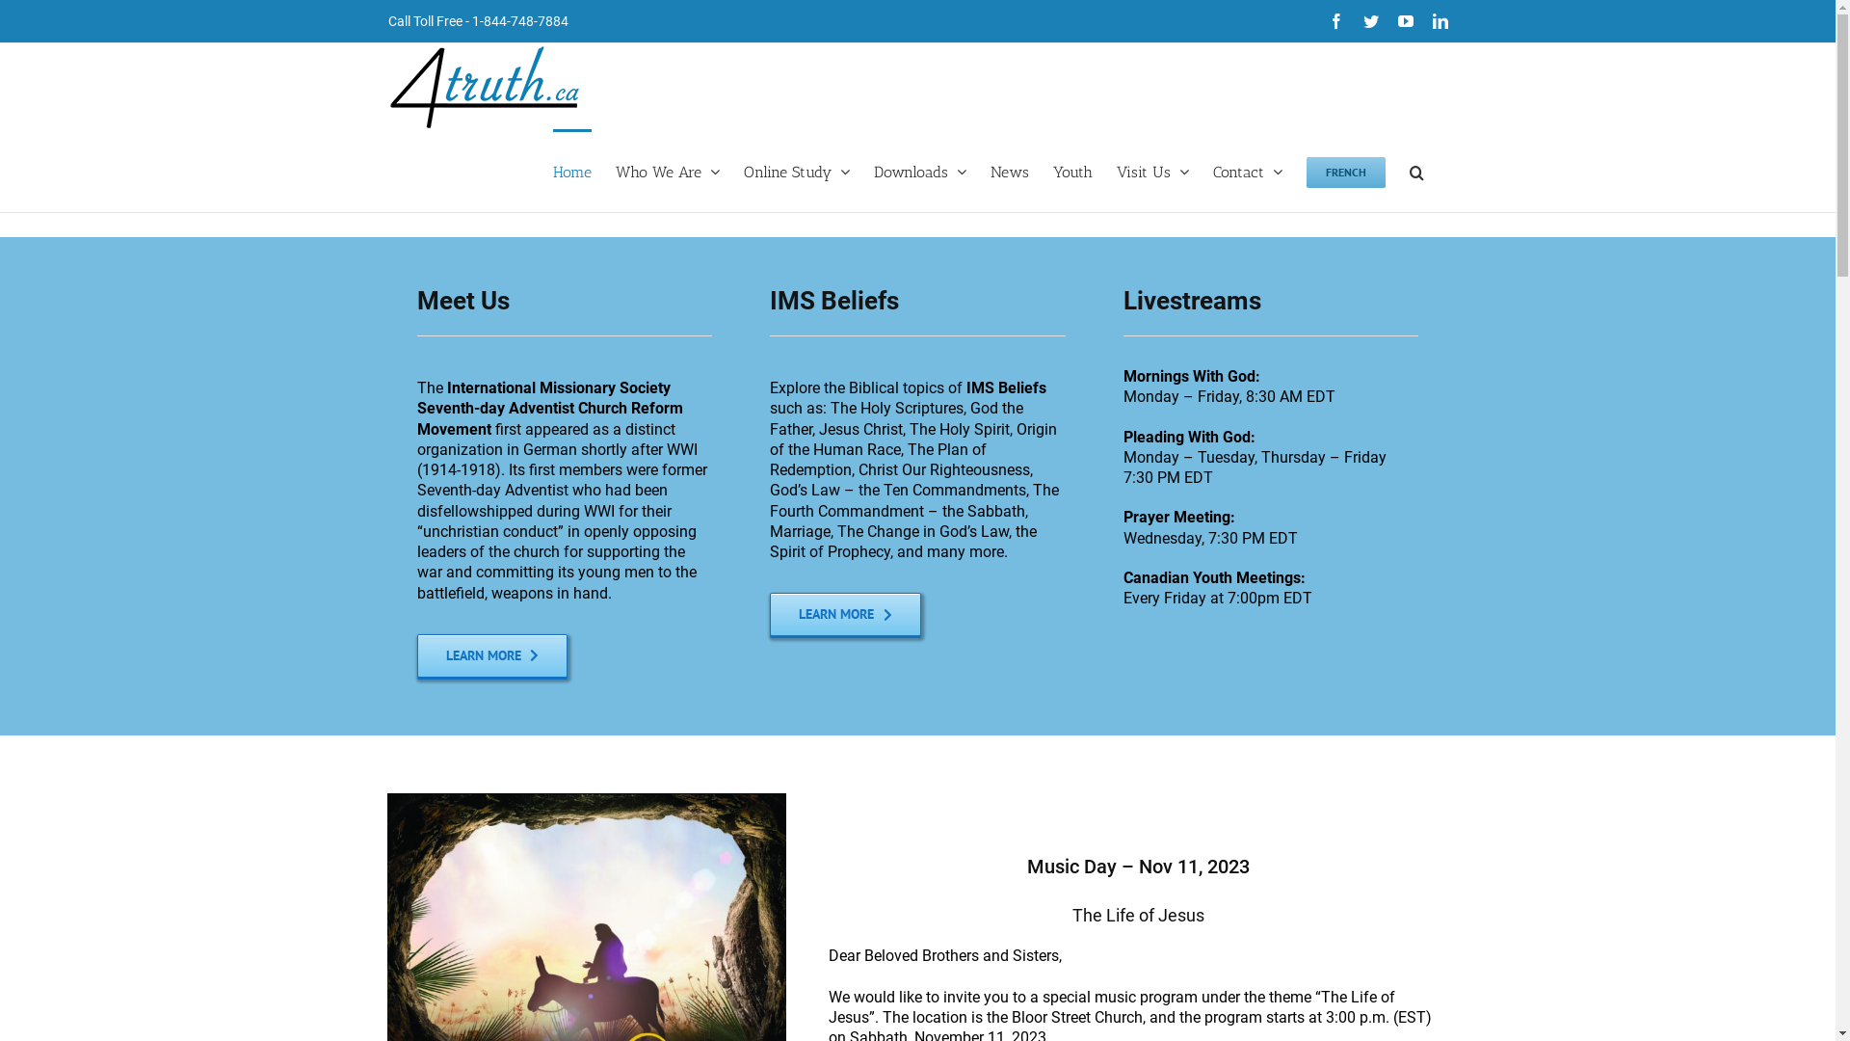 The image size is (1850, 1041). Describe the element at coordinates (797, 171) in the screenshot. I see `Online Study` at that location.